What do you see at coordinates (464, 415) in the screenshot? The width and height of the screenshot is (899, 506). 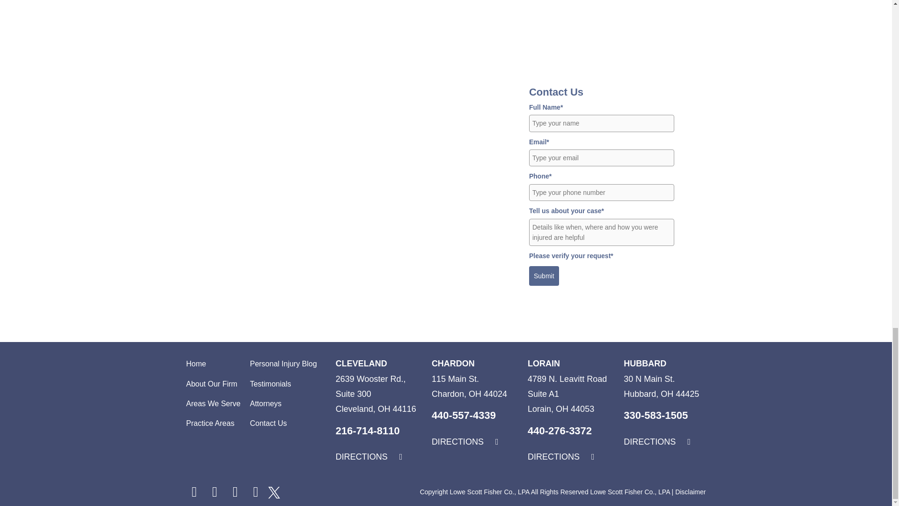 I see `Call Or Text Us` at bounding box center [464, 415].